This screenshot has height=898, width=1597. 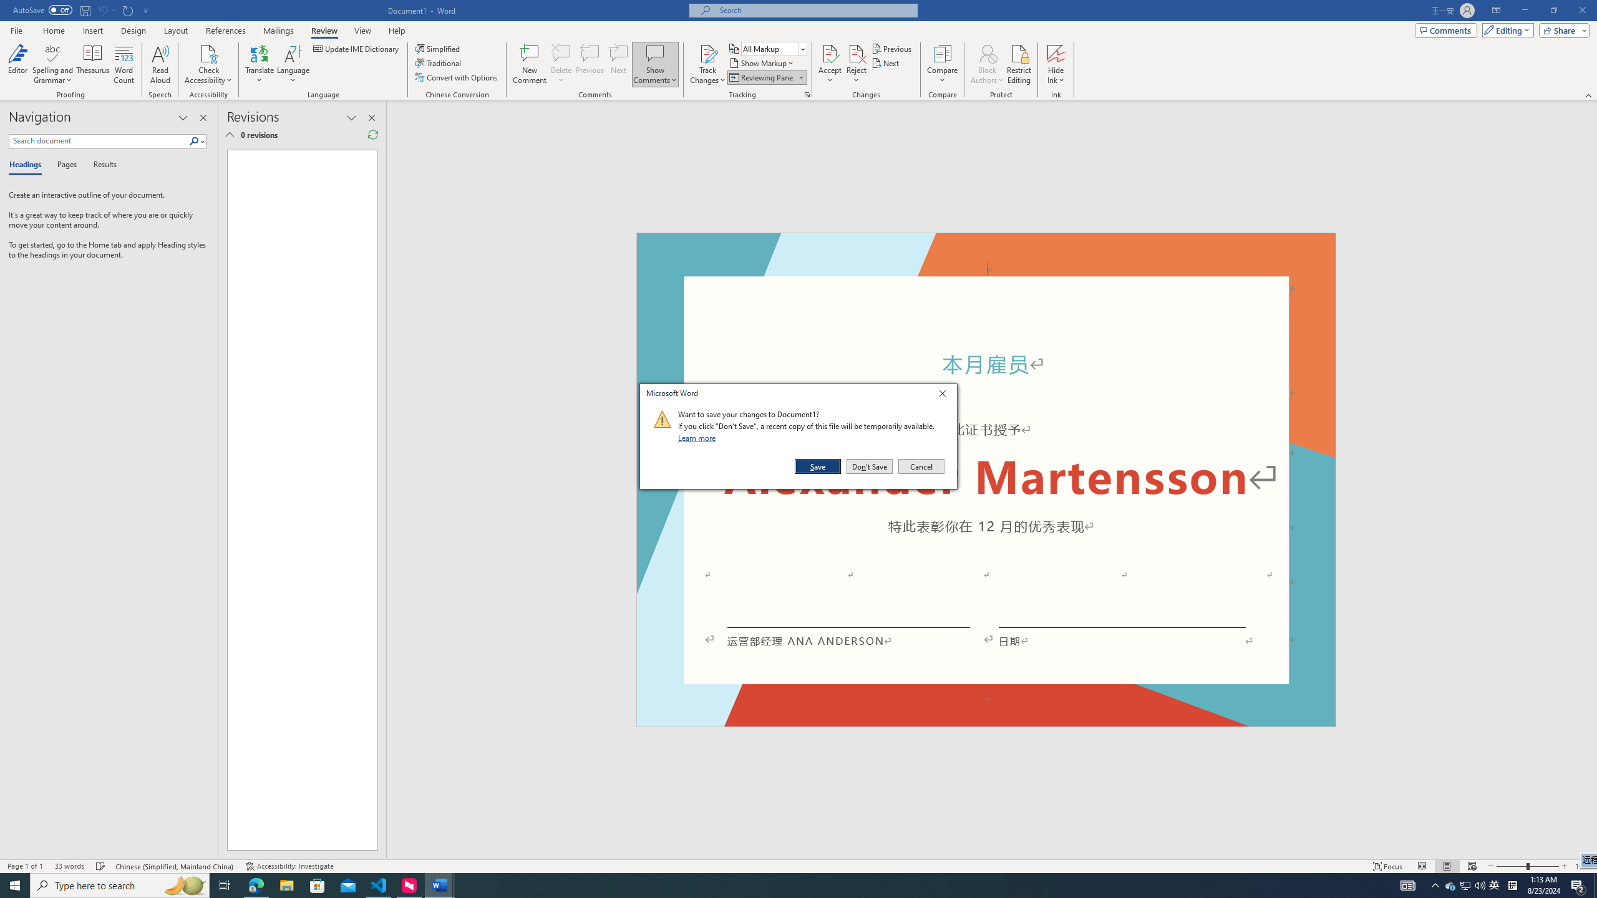 I want to click on Show Markup, so click(x=762, y=62).